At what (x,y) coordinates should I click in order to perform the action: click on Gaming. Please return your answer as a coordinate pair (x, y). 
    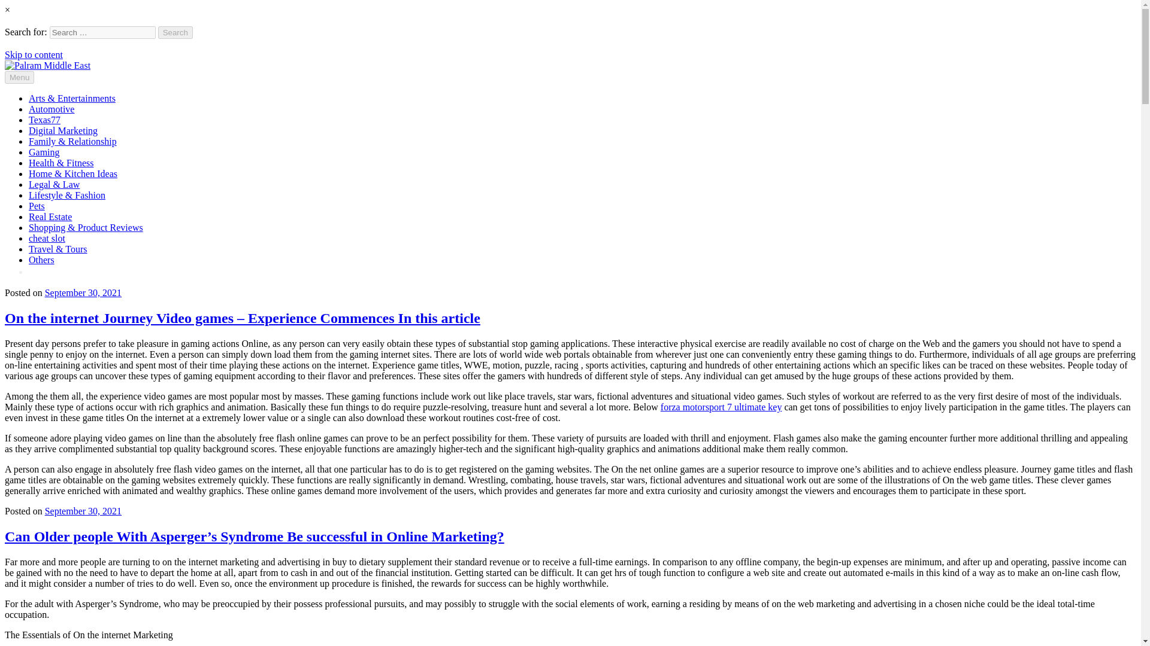
    Looking at the image, I should click on (44, 152).